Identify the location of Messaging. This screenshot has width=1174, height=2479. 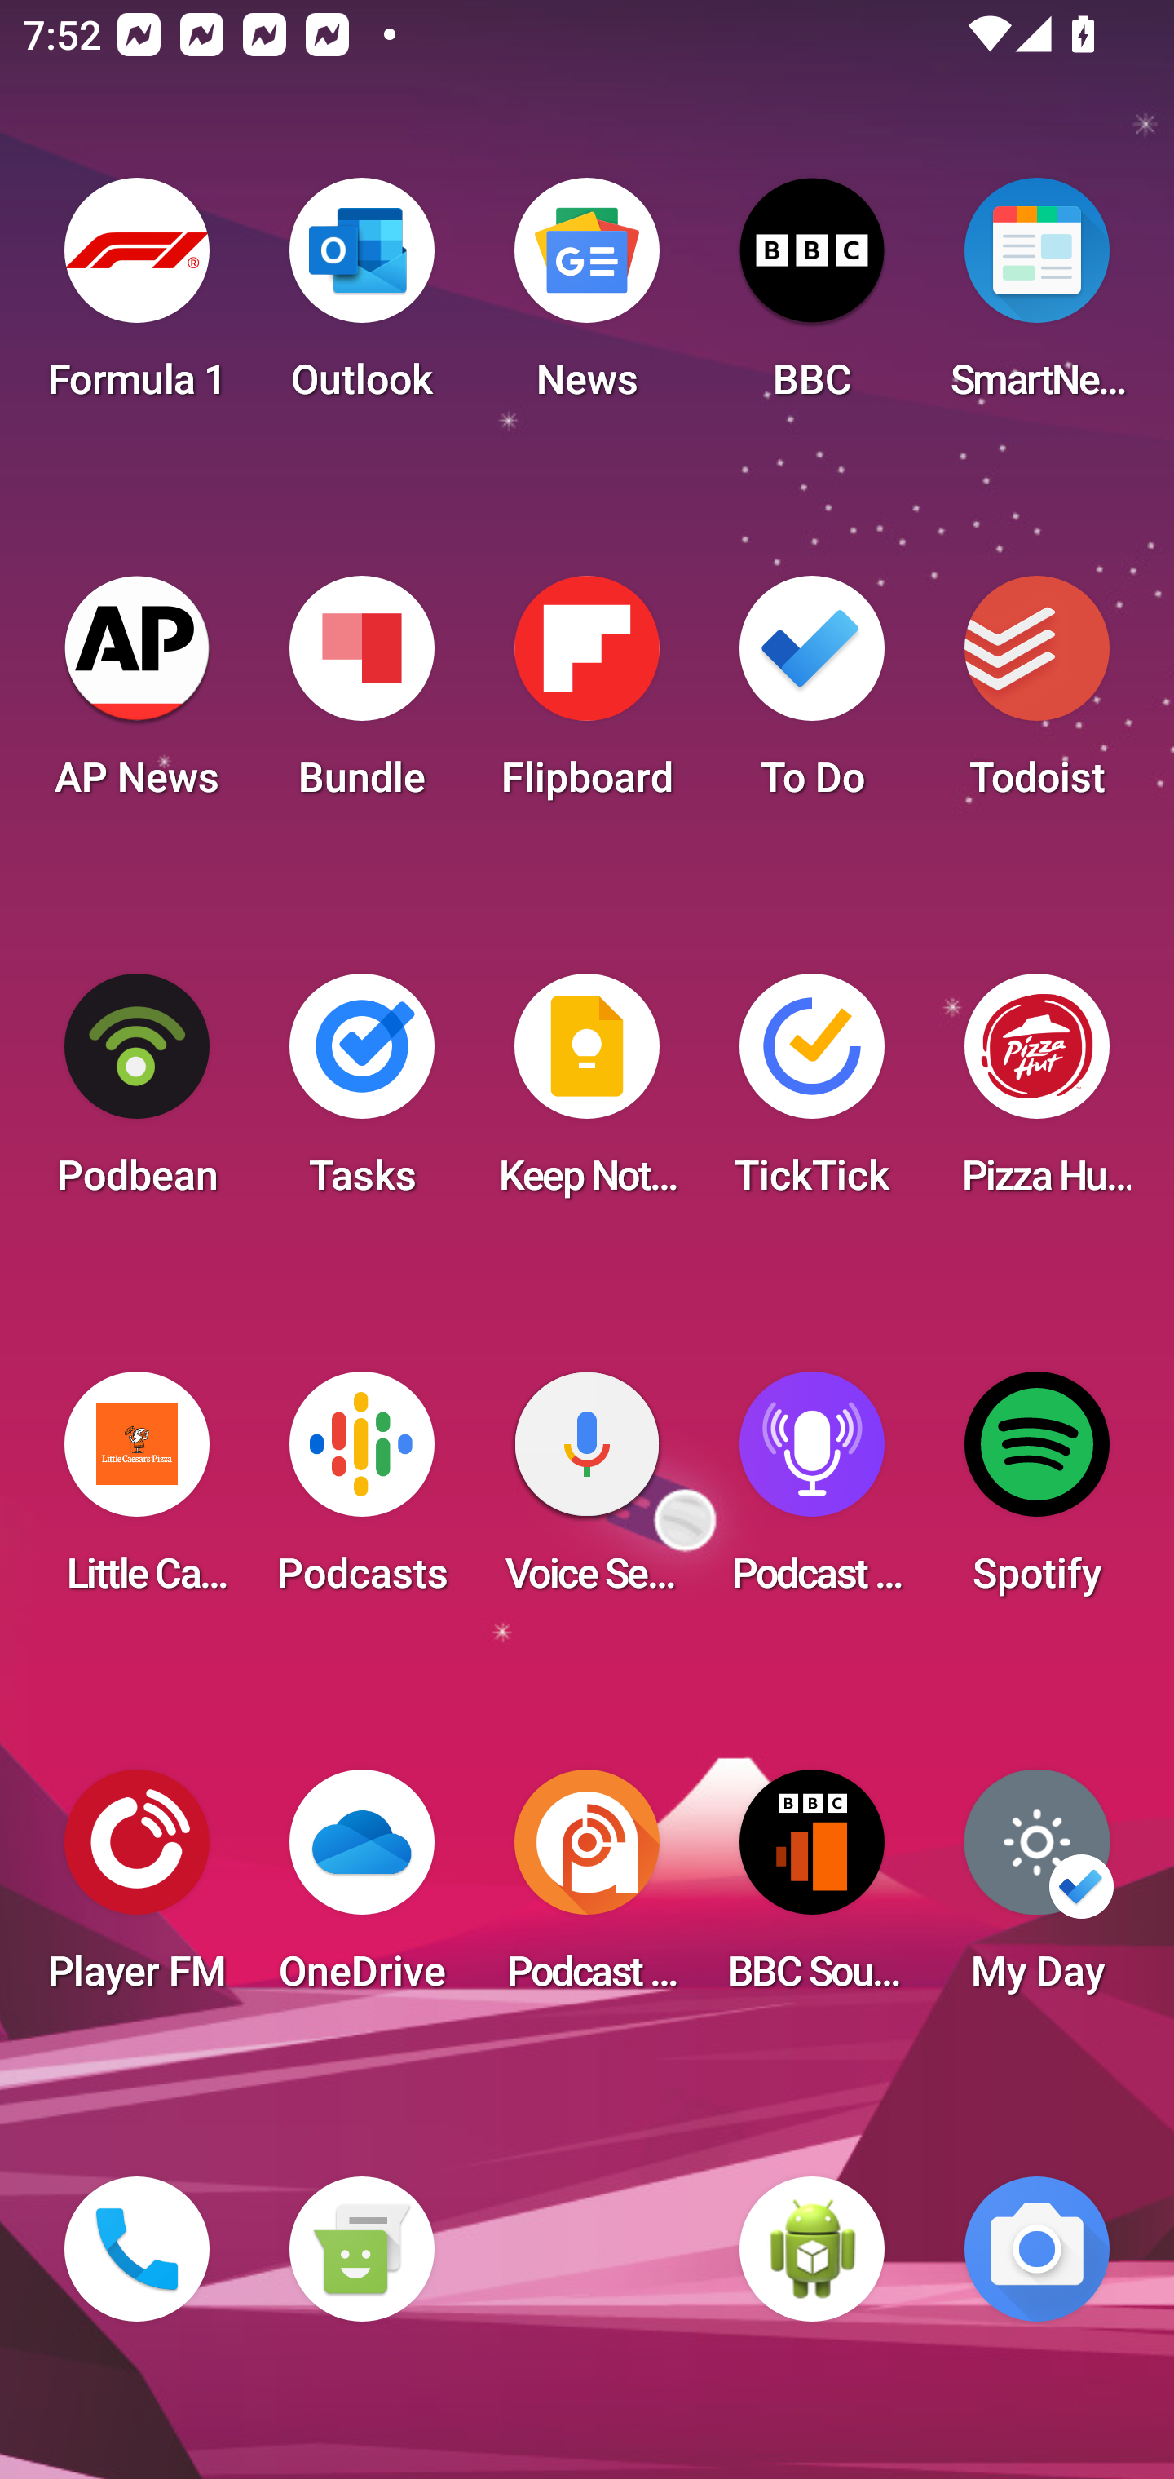
(361, 2249).